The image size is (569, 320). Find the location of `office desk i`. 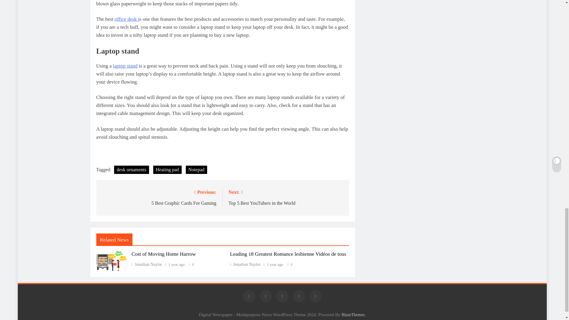

office desk i is located at coordinates (167, 170).